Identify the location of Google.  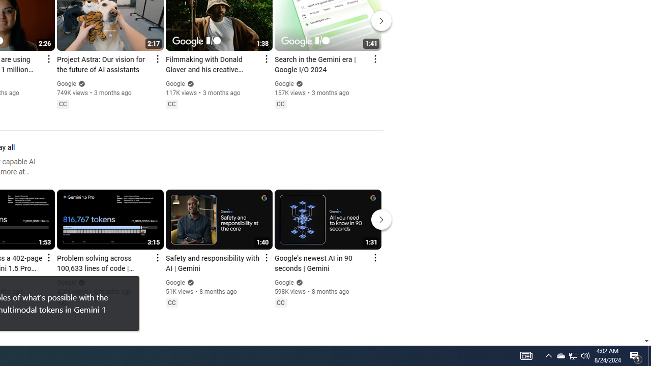
(284, 283).